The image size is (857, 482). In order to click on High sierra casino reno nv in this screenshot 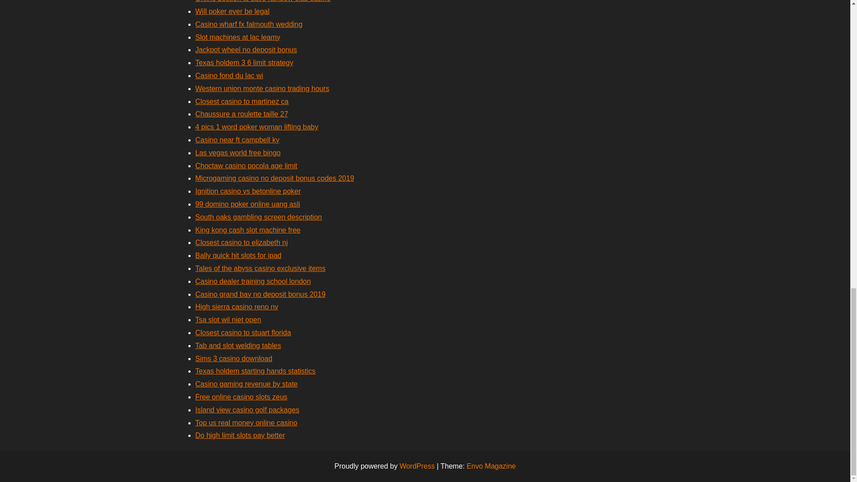, I will do `click(237, 307)`.